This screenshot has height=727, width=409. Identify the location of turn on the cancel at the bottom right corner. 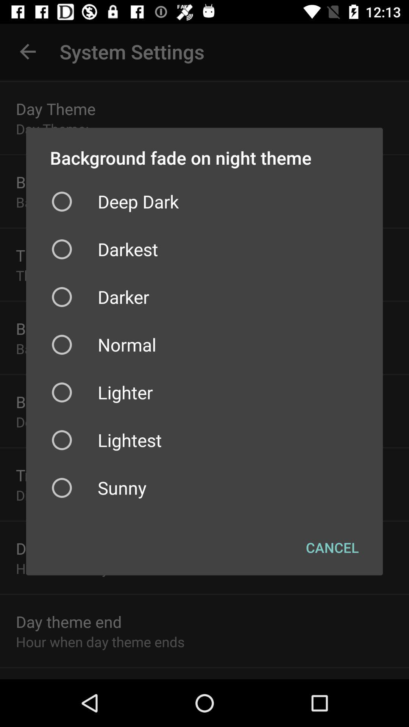
(333, 547).